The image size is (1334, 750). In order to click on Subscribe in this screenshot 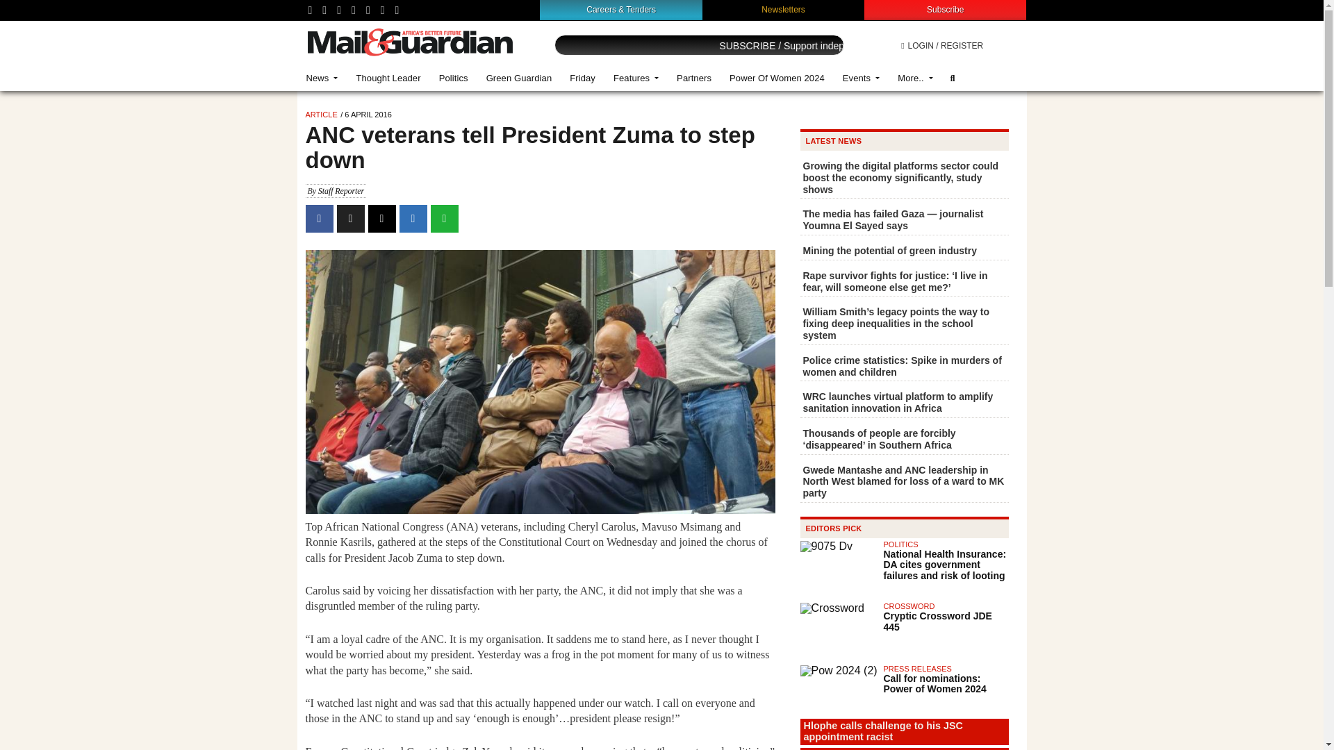, I will do `click(945, 9)`.